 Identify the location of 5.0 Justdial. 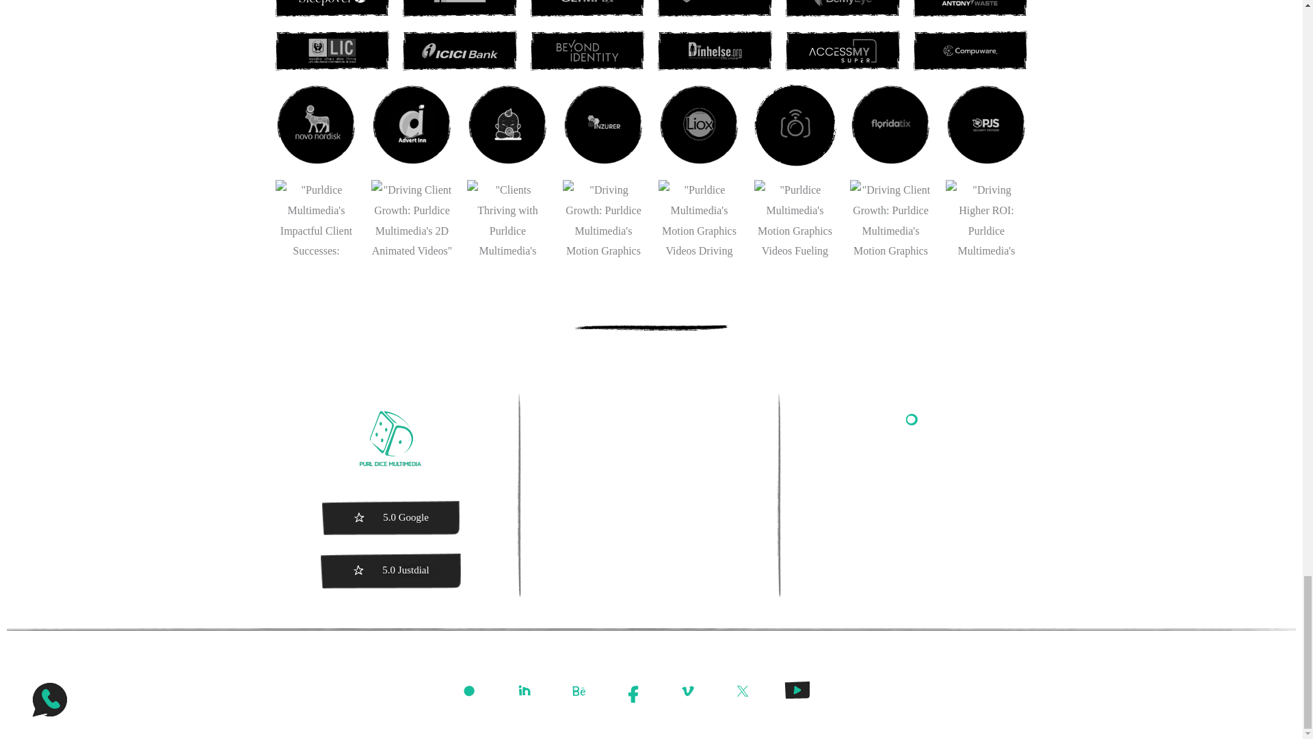
(391, 571).